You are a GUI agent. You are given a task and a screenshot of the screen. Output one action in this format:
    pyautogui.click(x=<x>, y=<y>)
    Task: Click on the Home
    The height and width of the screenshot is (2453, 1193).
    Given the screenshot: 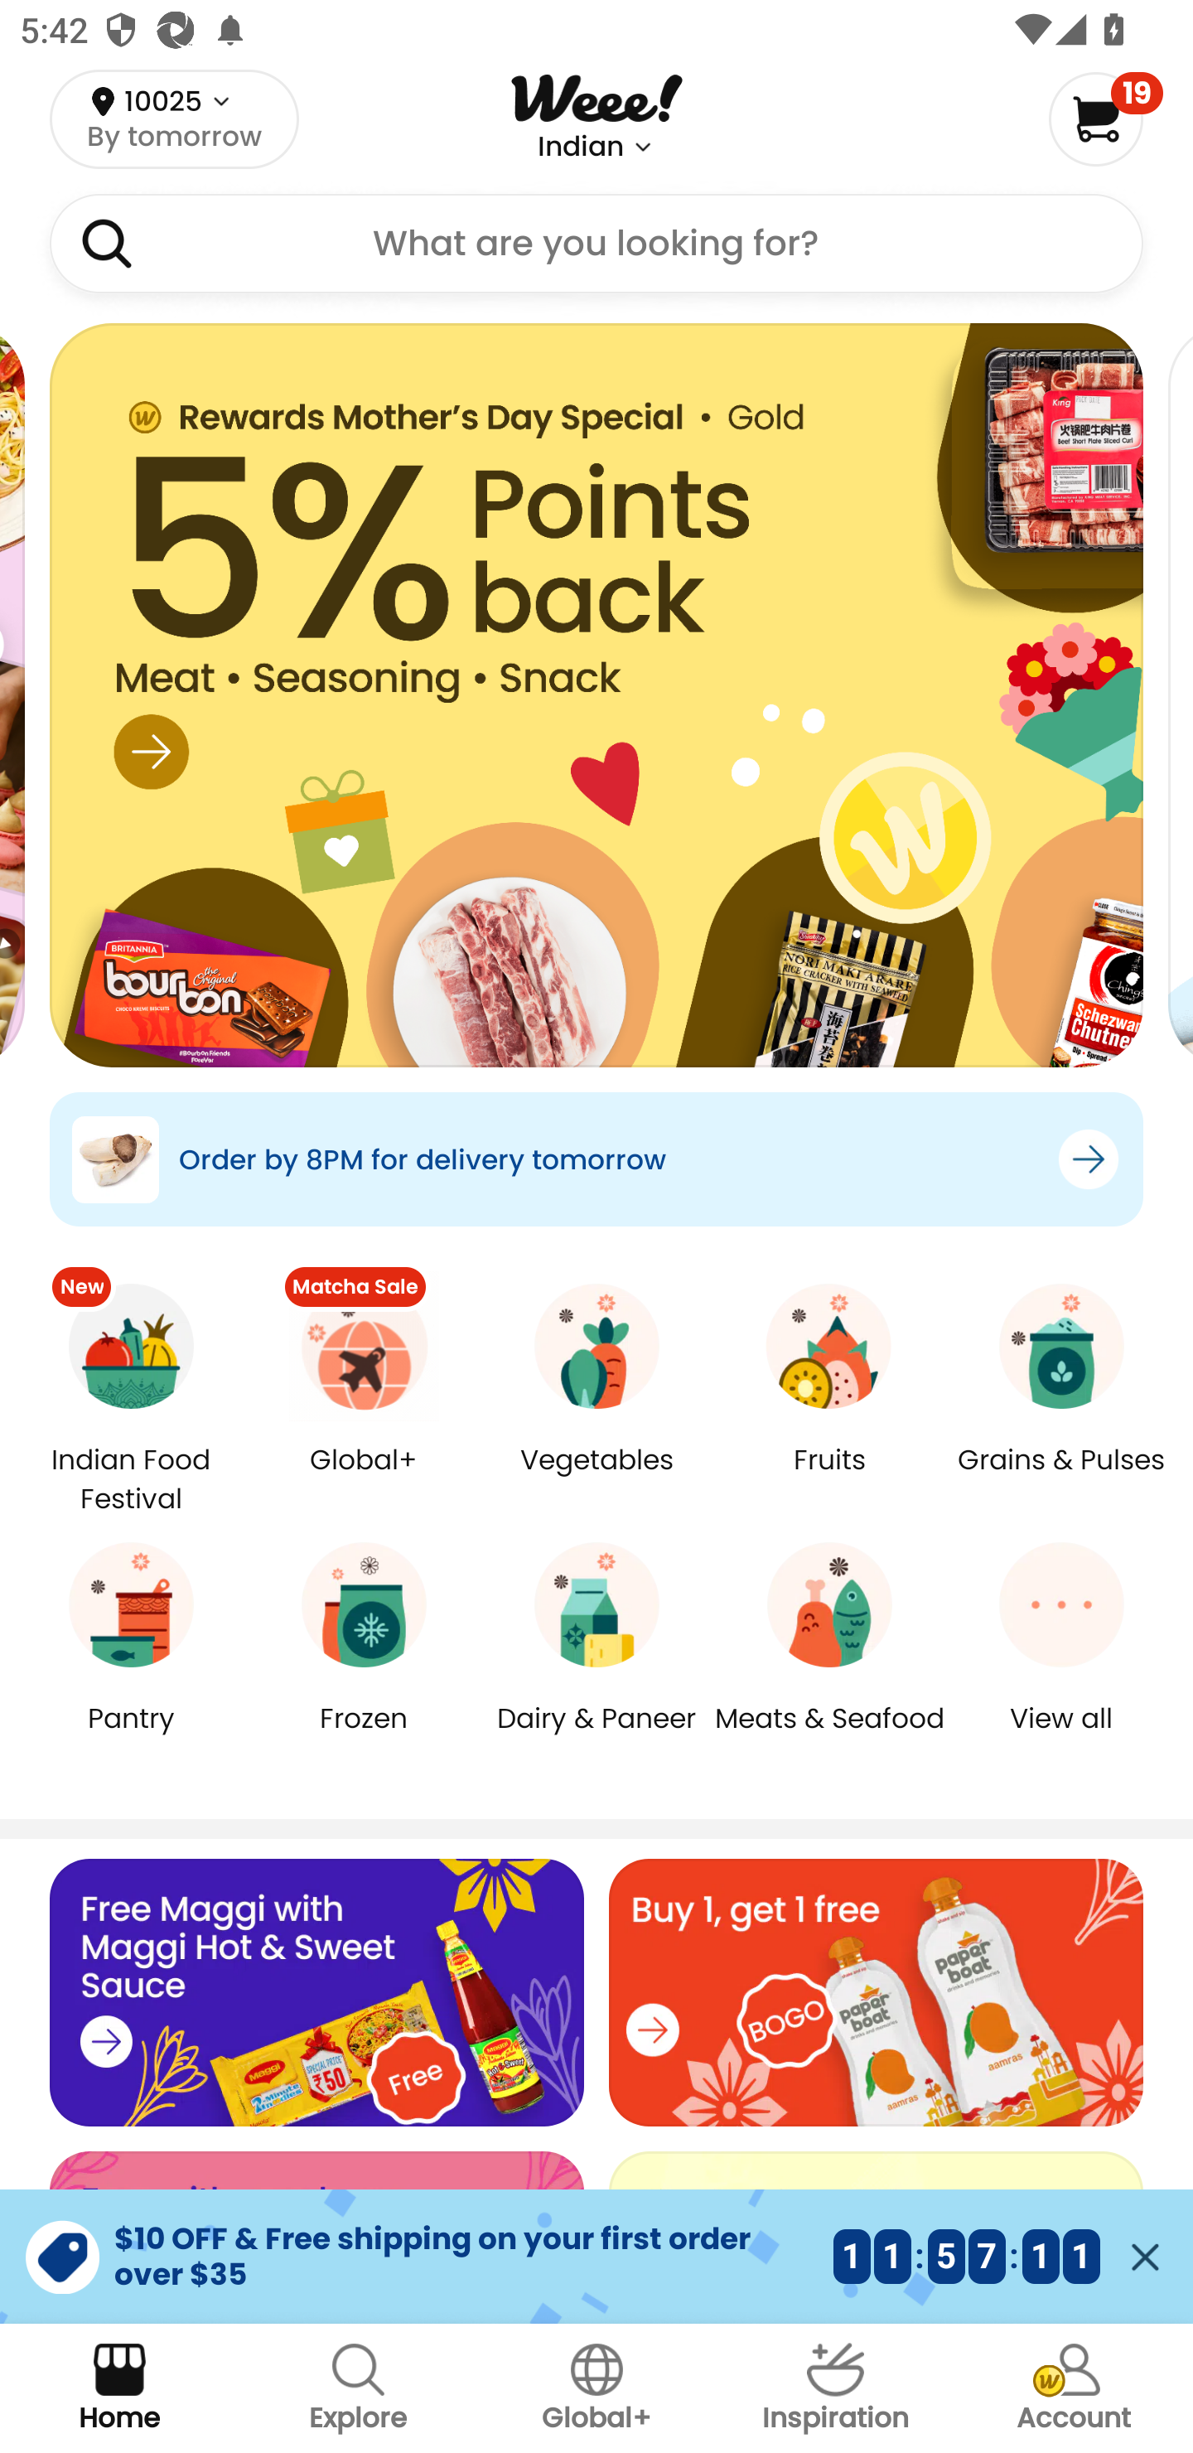 What is the action you would take?
    pyautogui.click(x=119, y=2388)
    